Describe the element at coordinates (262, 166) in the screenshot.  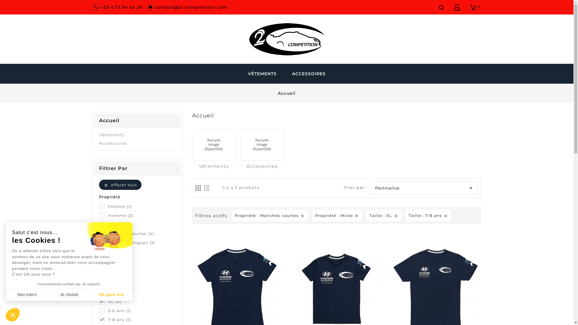
I see `Accessoires` at that location.